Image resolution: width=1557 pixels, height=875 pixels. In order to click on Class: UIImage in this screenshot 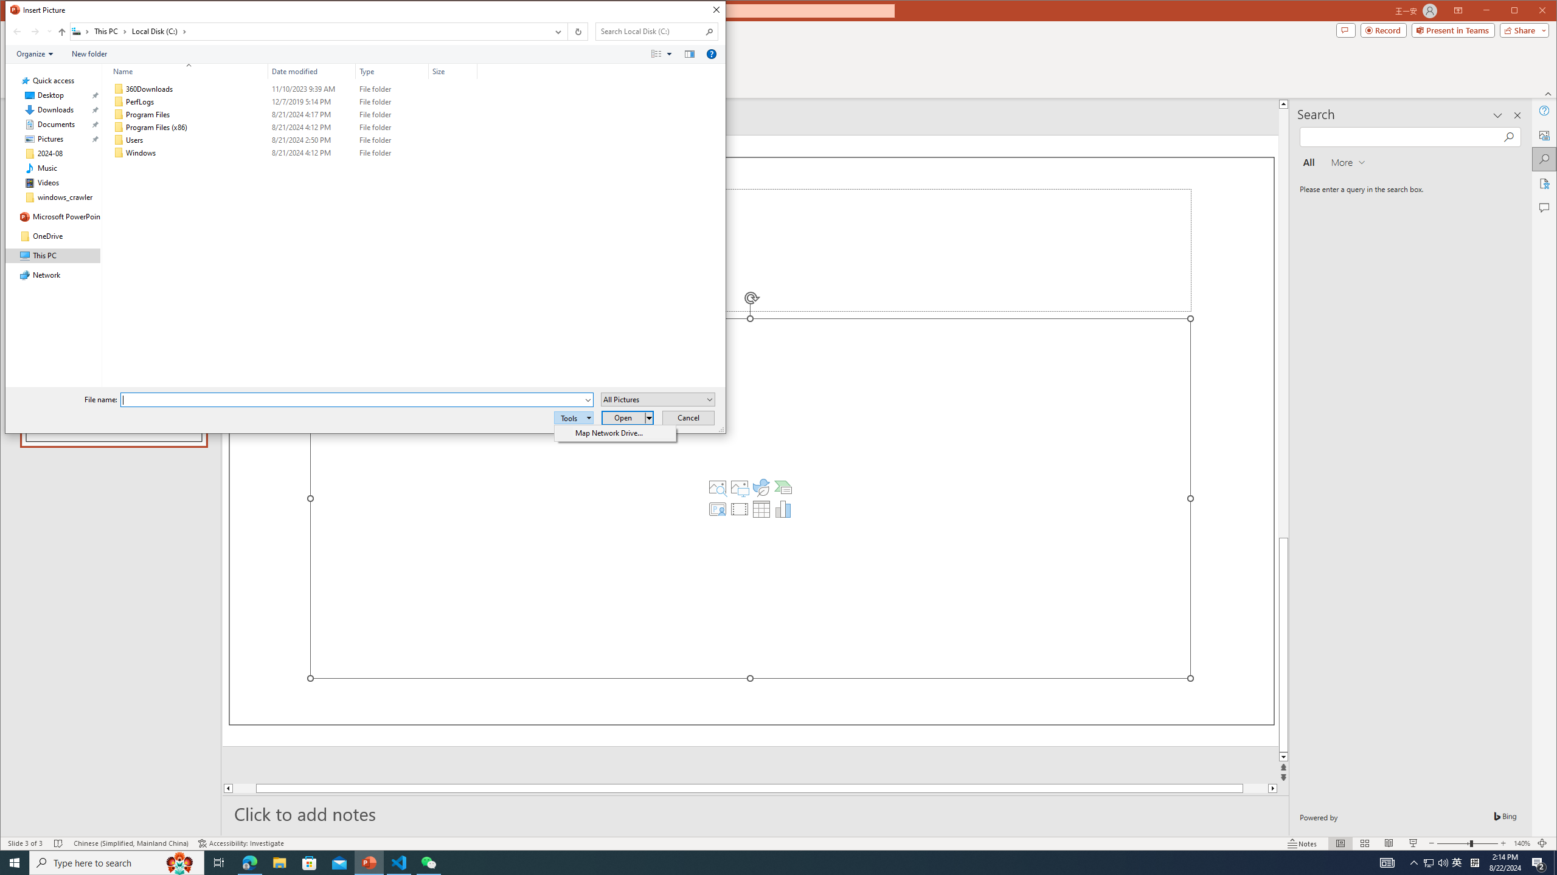, I will do `click(119, 153)`.